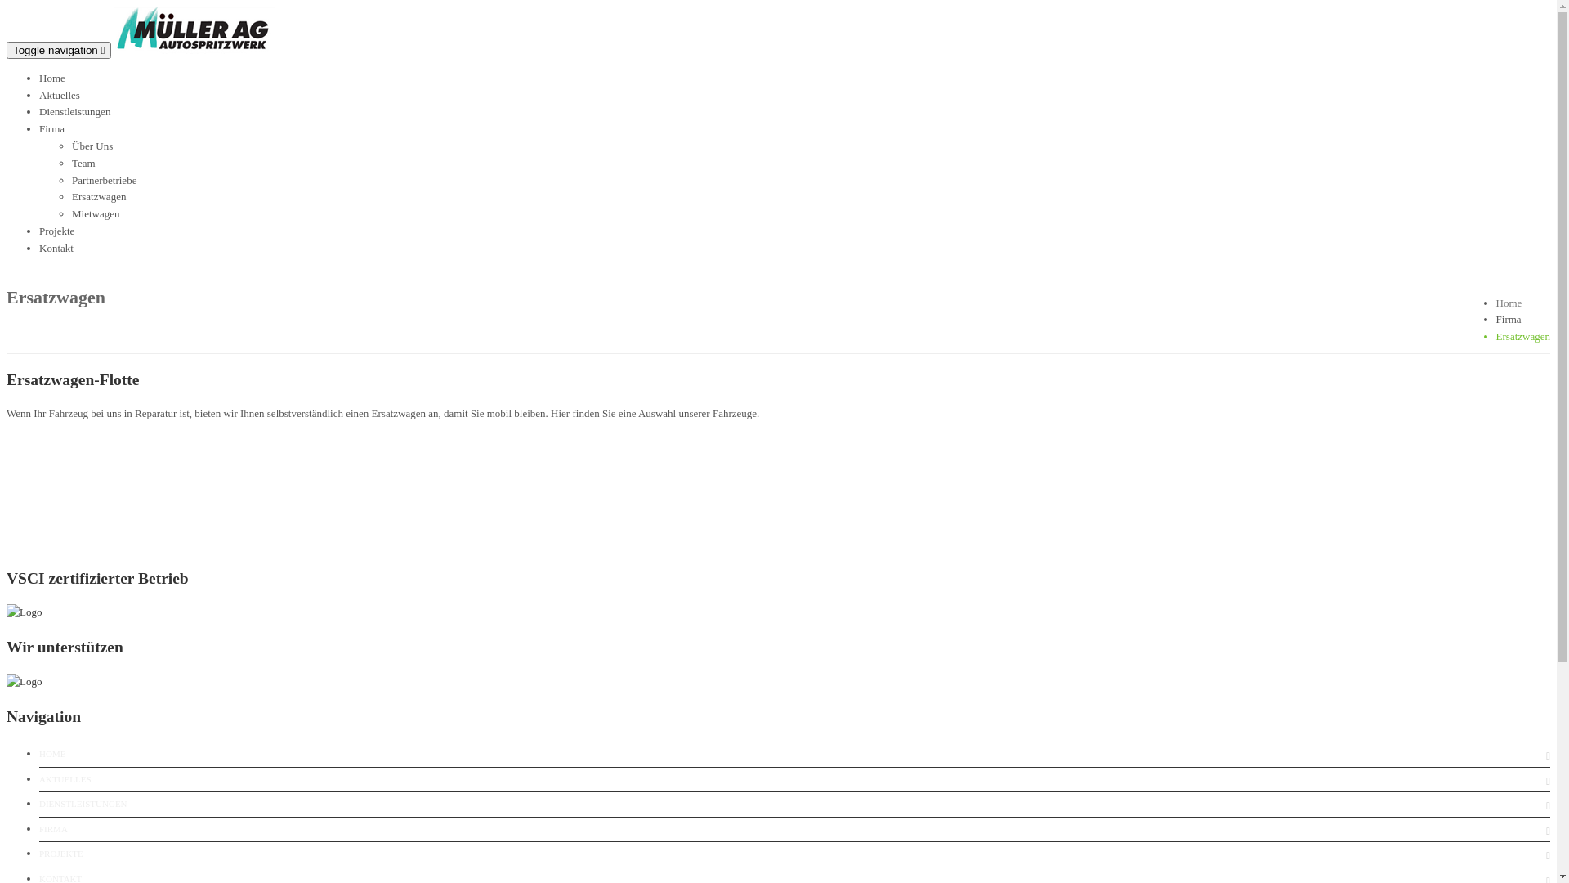 The height and width of the screenshot is (883, 1569). I want to click on DIENSTLEISTUNGEN, so click(83, 805).